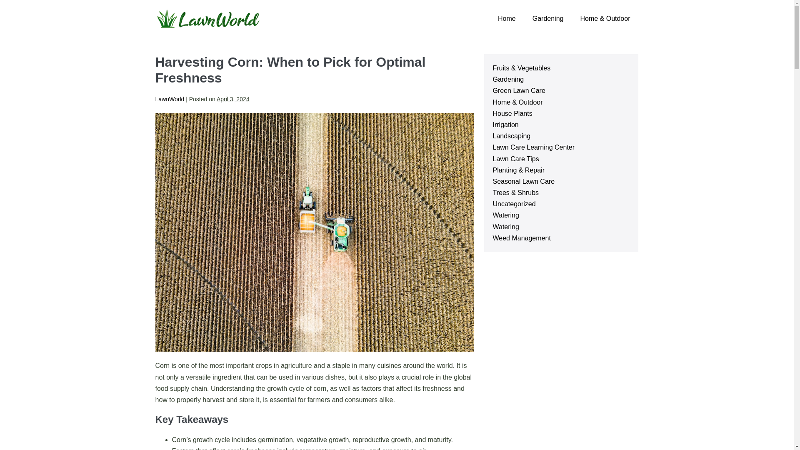  I want to click on Lawn World - Everything Outdoor, so click(207, 19).